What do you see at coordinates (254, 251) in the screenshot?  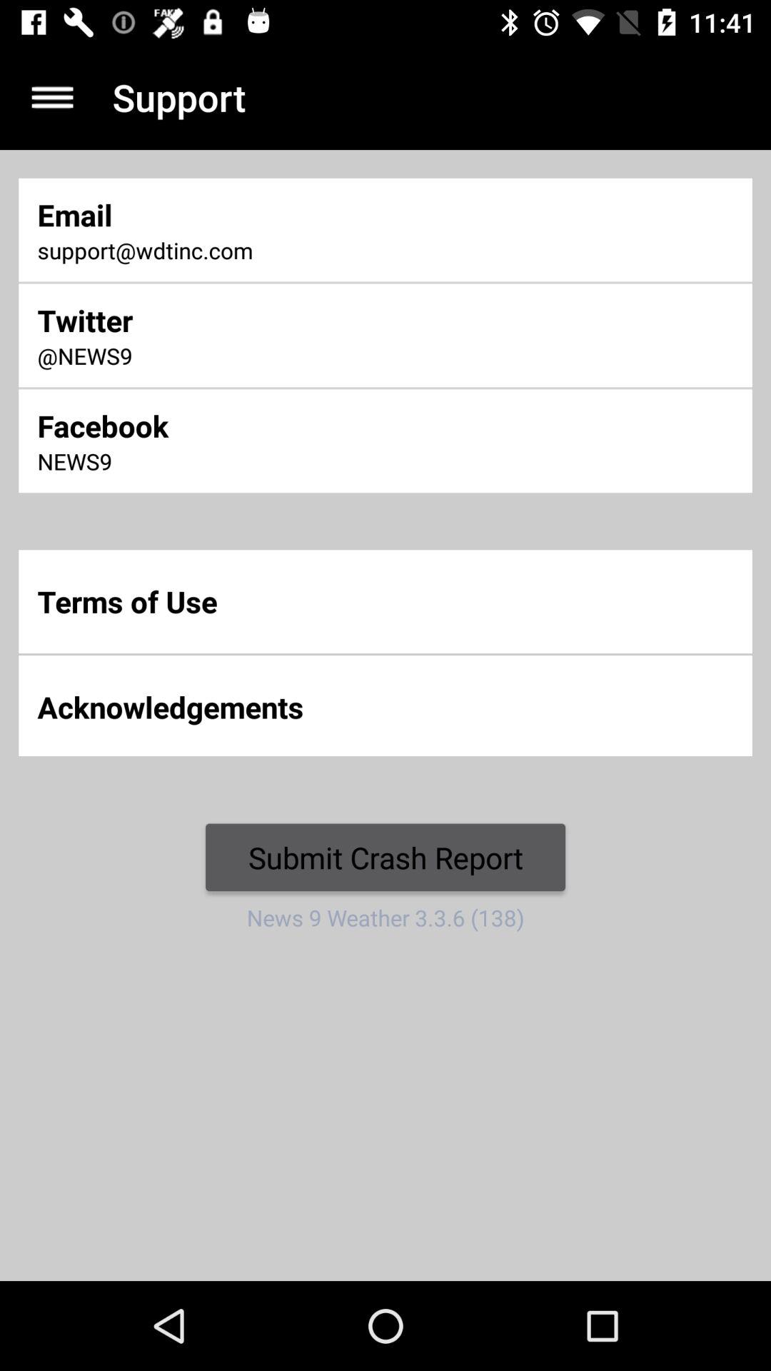 I see `click support@wdtinc.com item` at bounding box center [254, 251].